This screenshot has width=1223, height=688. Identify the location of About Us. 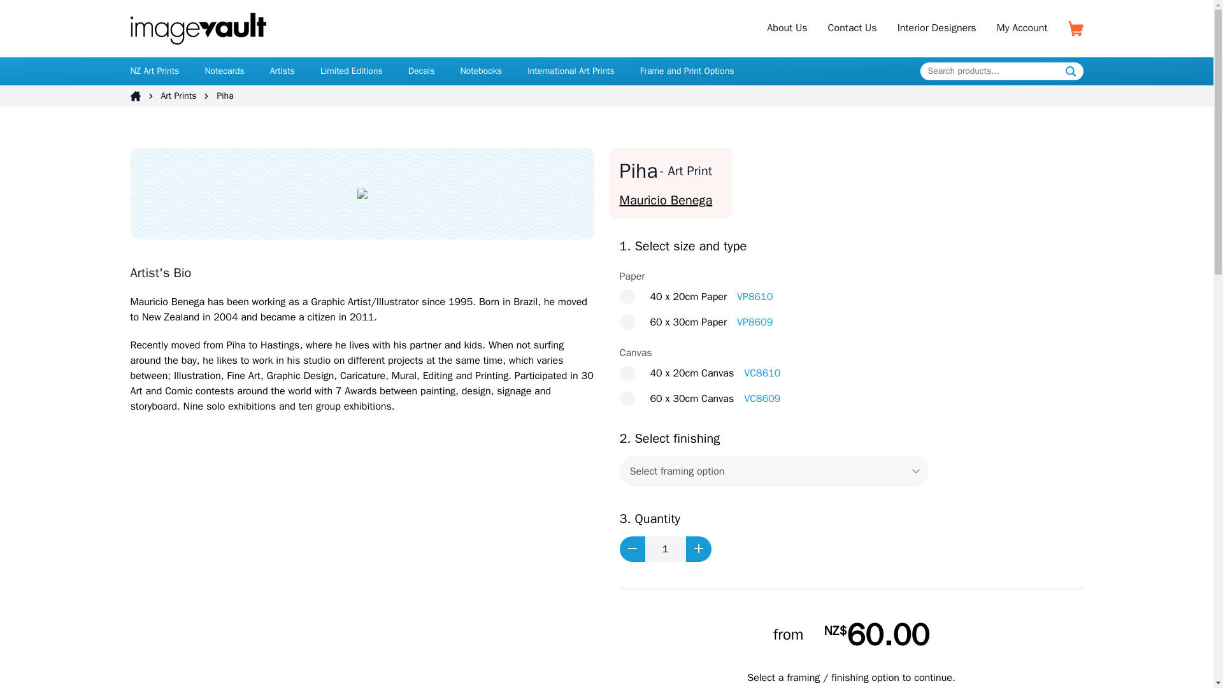
(787, 28).